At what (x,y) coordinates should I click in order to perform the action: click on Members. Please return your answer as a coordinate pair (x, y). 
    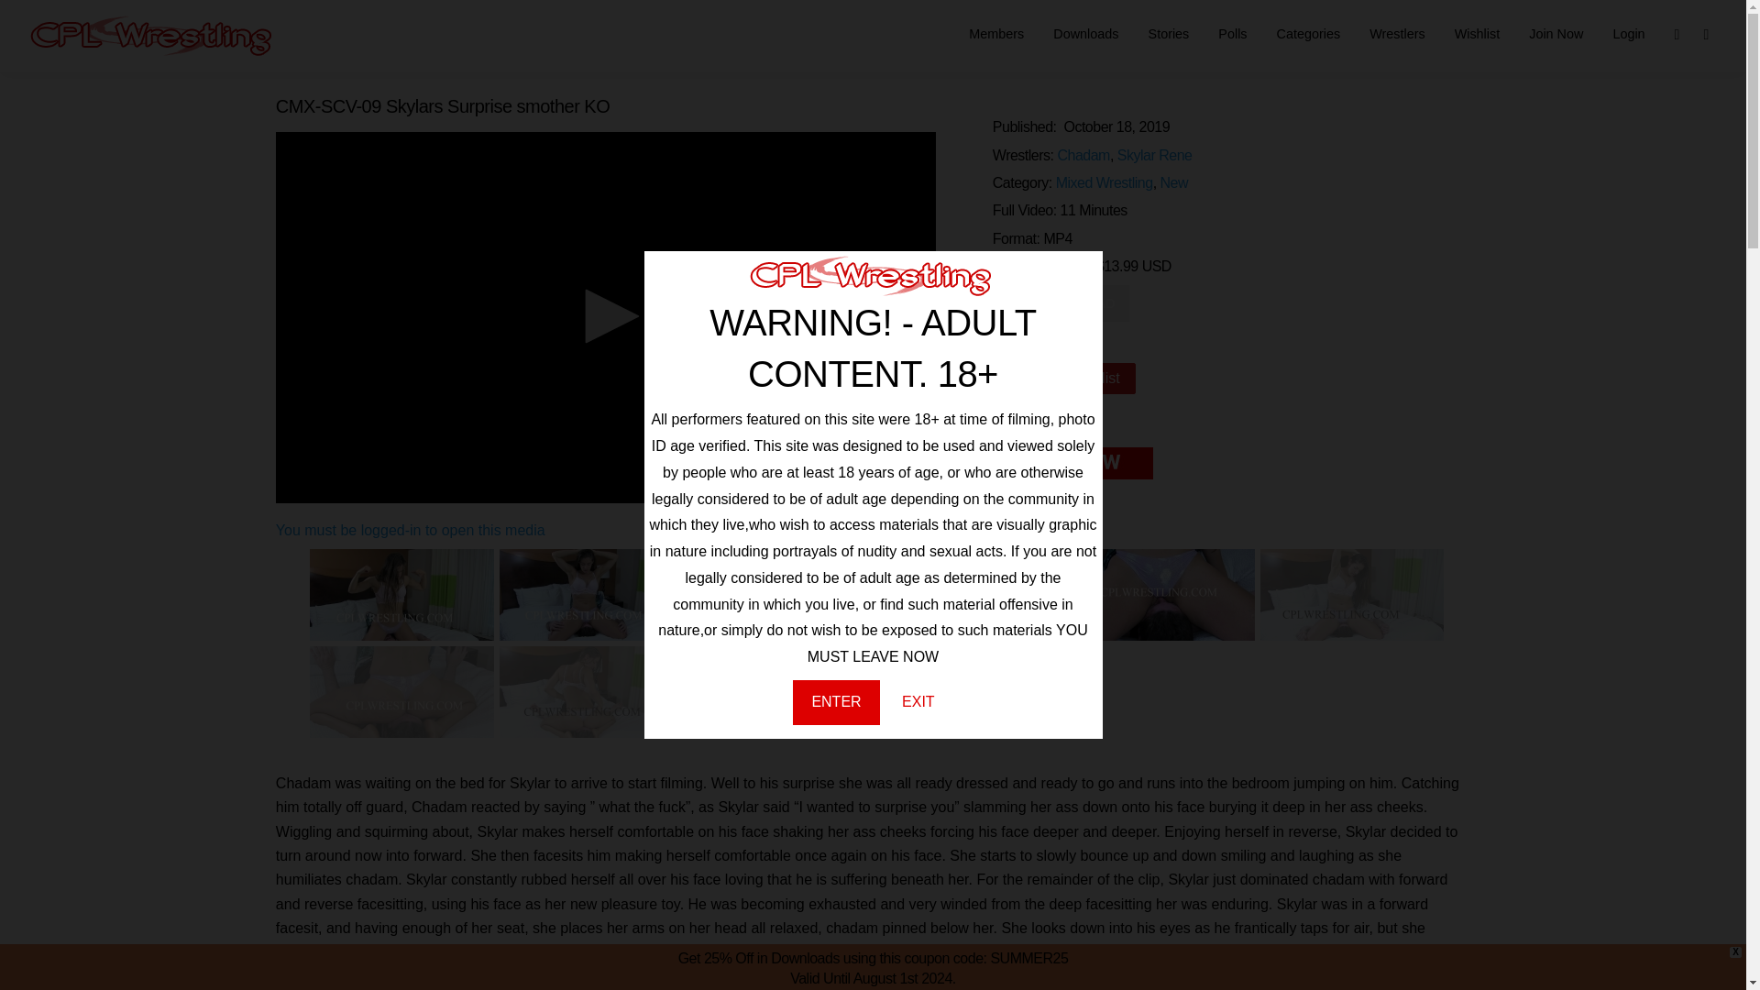
    Looking at the image, I should click on (995, 35).